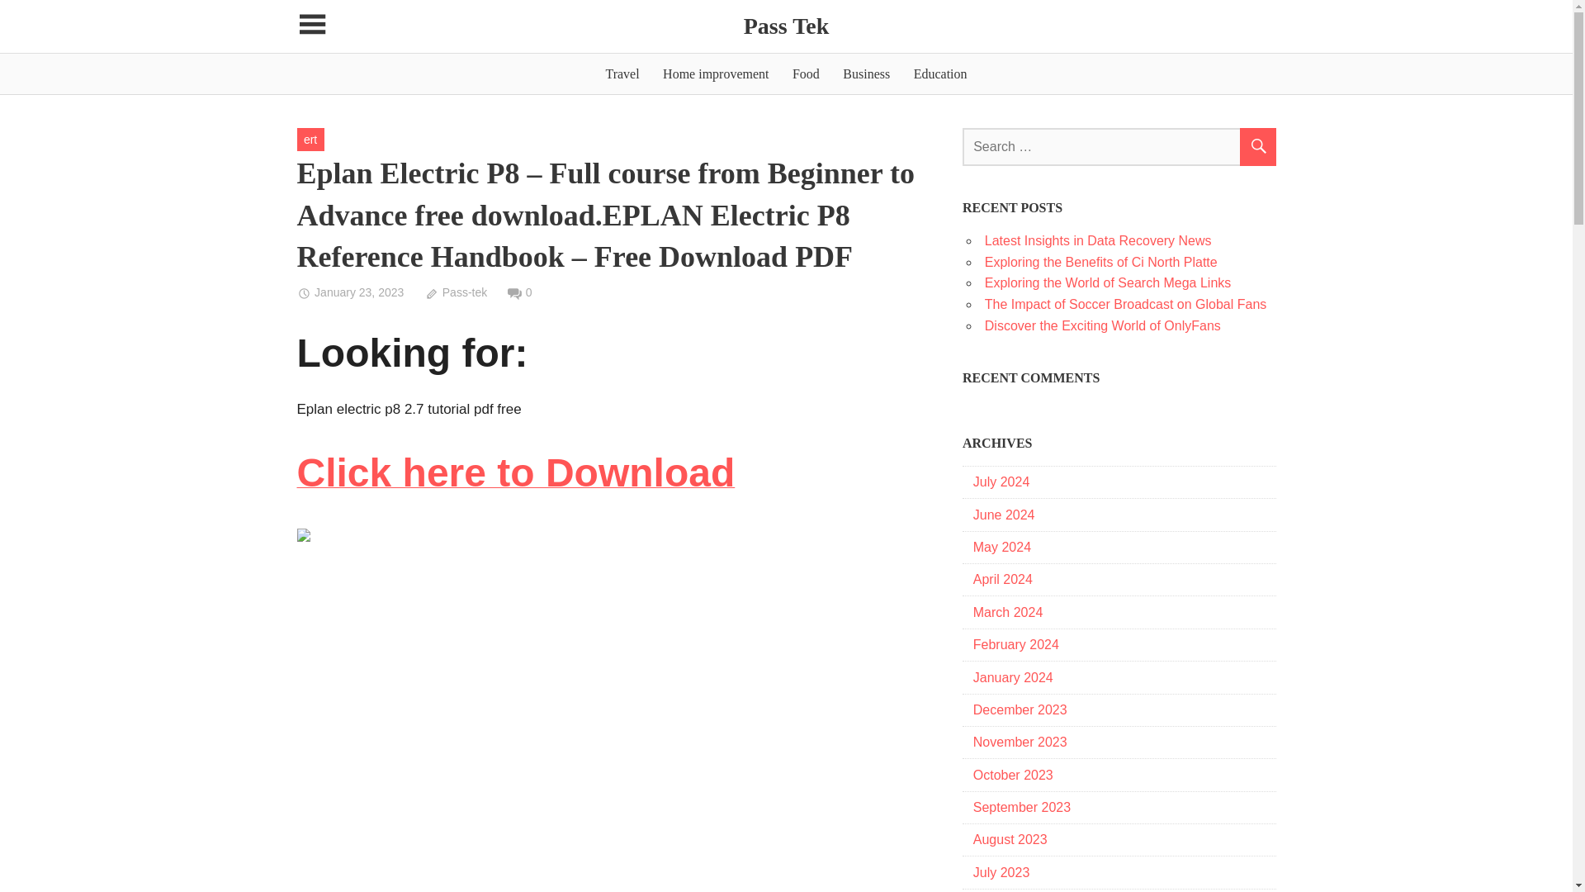 The height and width of the screenshot is (892, 1585). I want to click on November 2023, so click(1020, 742).